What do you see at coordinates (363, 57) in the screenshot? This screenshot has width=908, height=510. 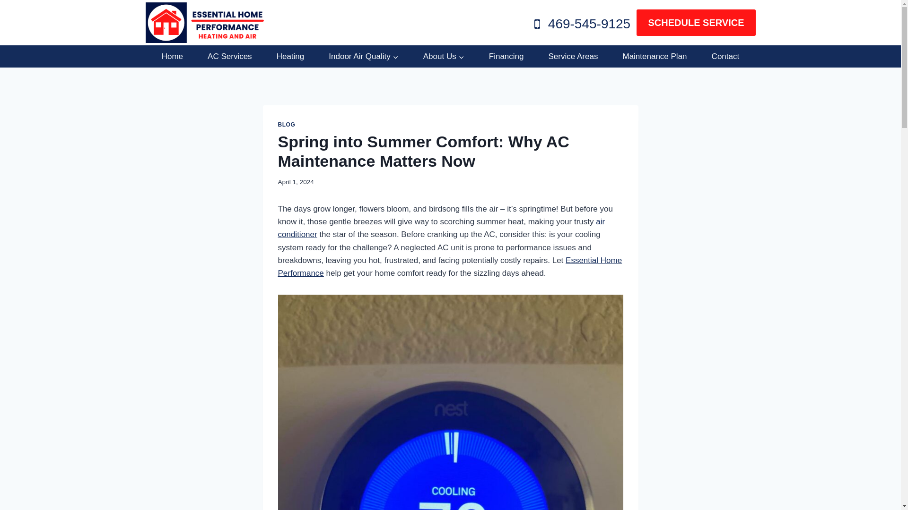 I see `Indoor Air Quality` at bounding box center [363, 57].